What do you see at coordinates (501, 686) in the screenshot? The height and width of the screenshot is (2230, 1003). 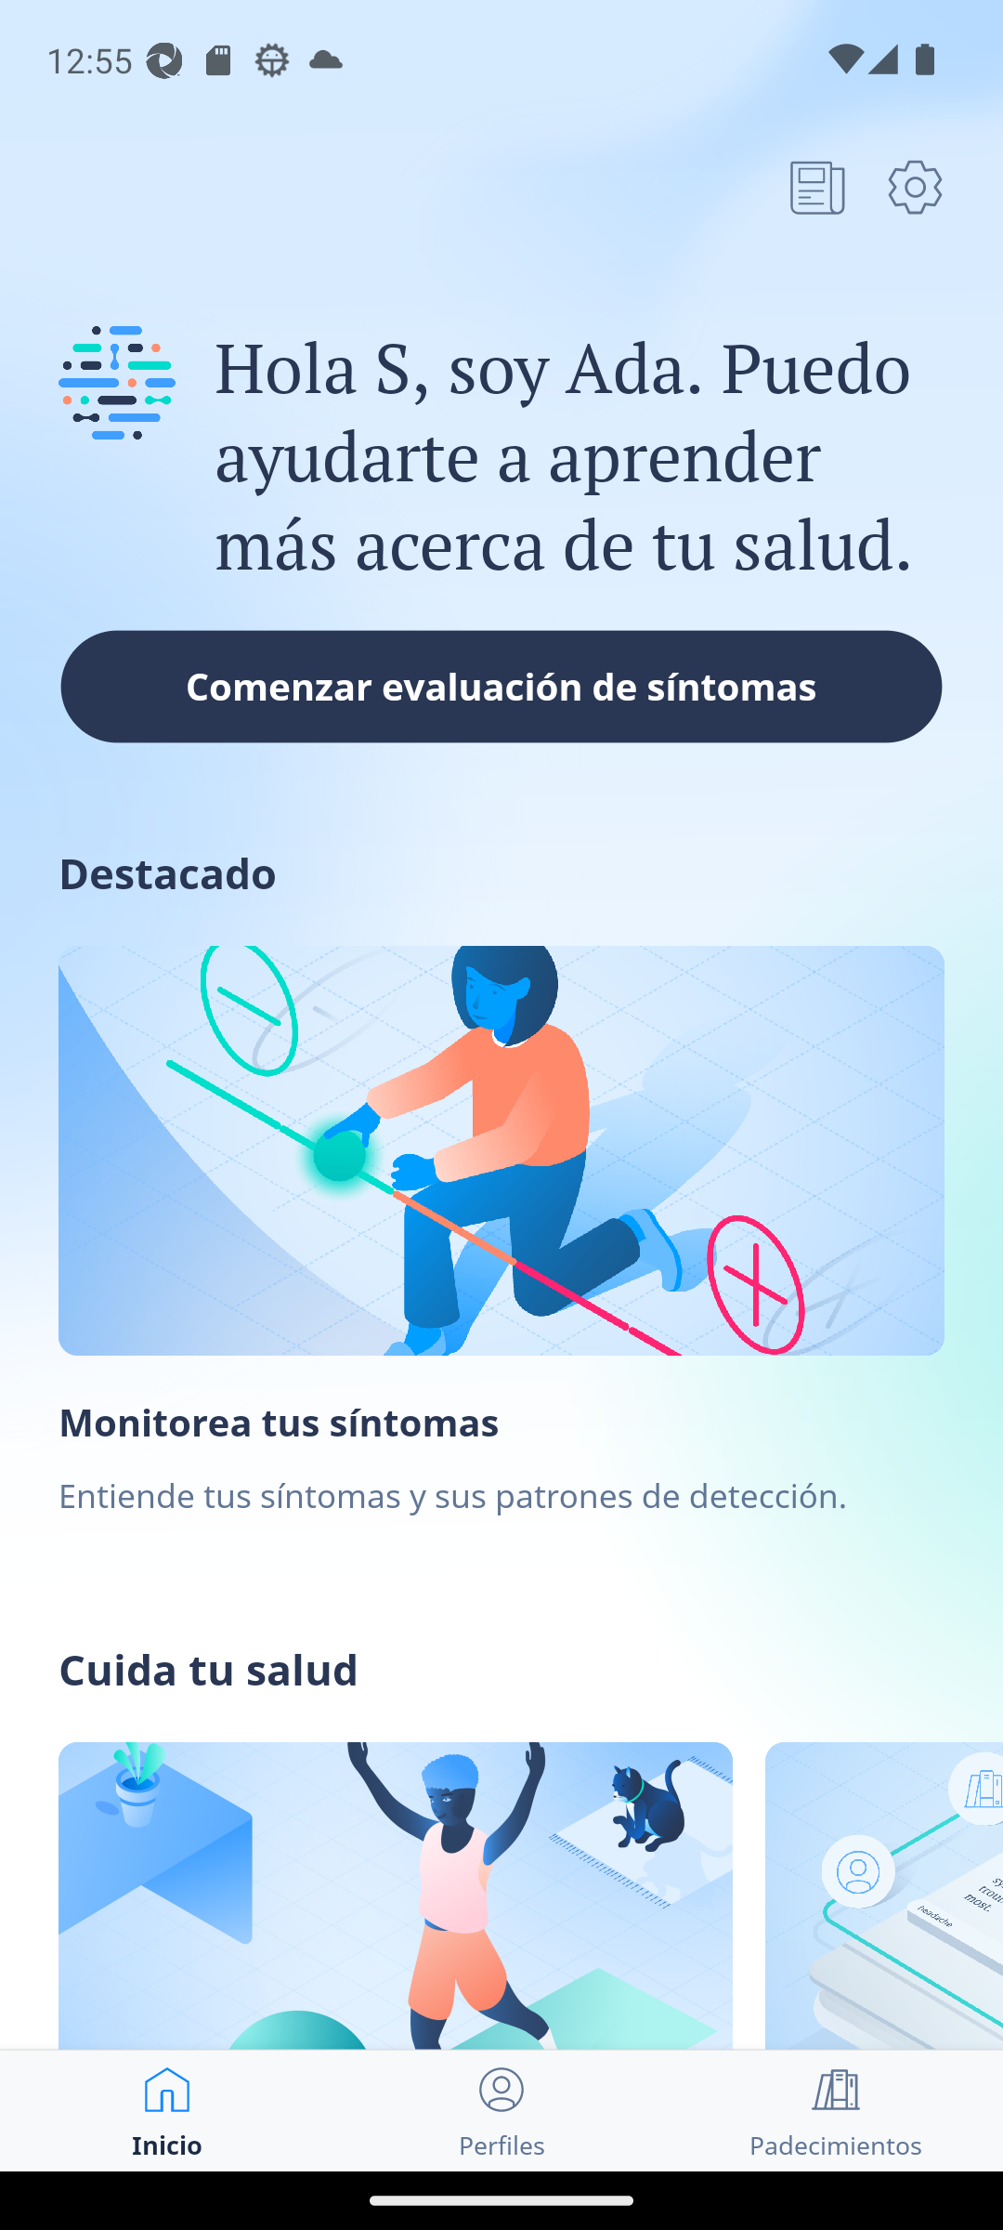 I see `Comenzar evaluación de síntomas` at bounding box center [501, 686].